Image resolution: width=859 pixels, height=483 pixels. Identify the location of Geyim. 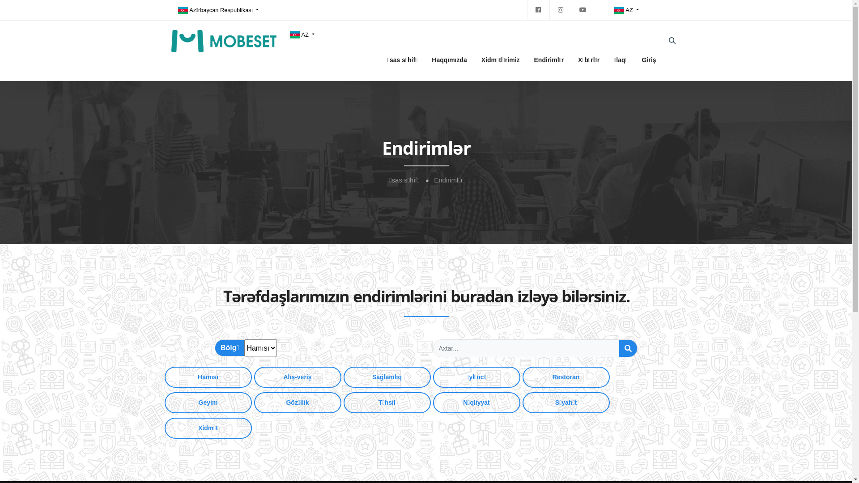
(208, 402).